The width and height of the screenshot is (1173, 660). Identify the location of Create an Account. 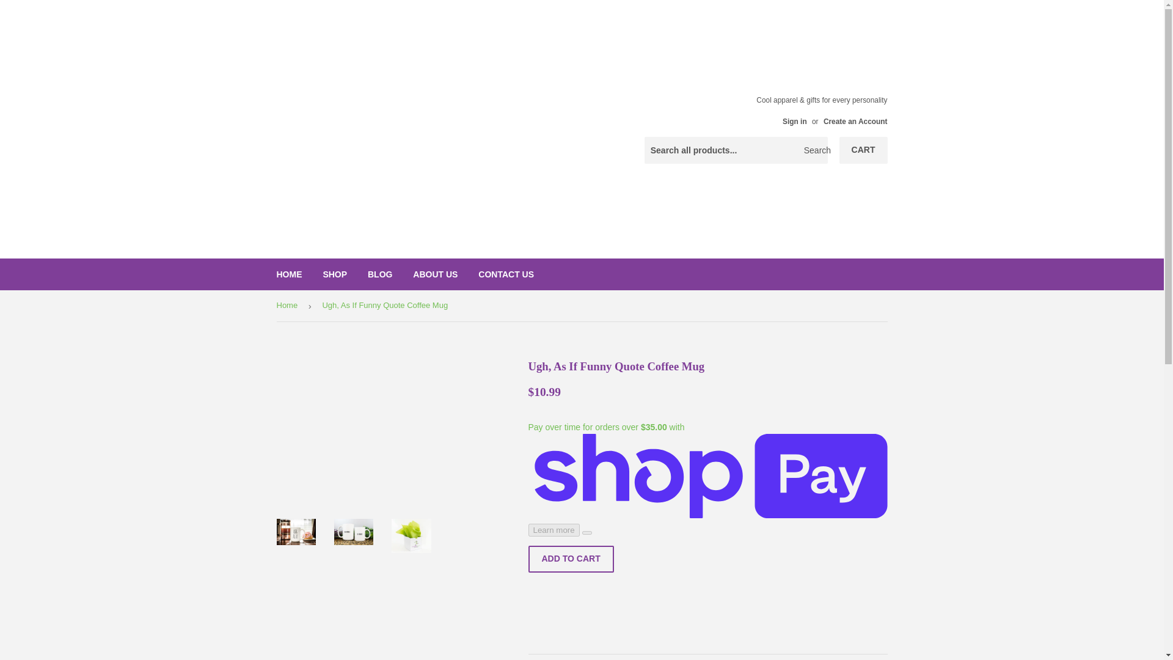
(855, 122).